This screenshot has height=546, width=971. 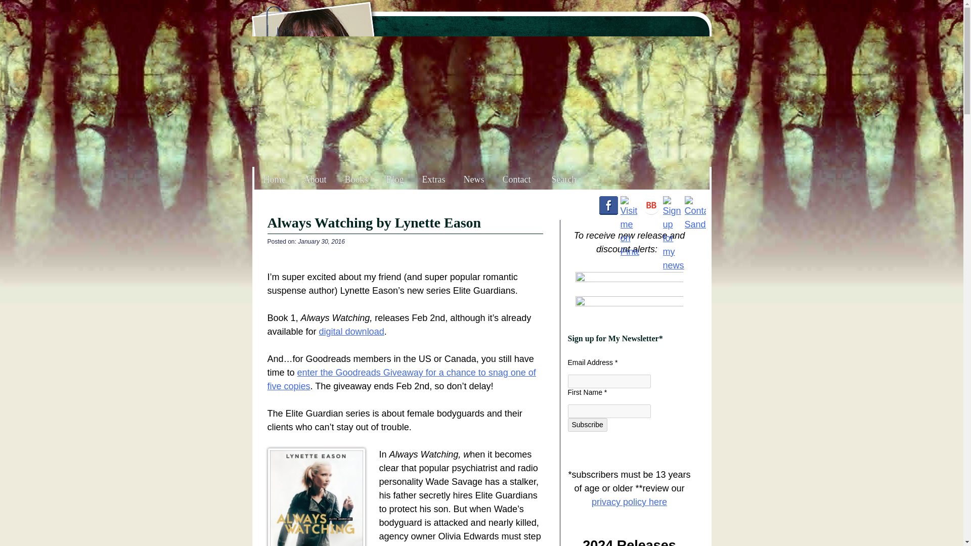 What do you see at coordinates (587, 425) in the screenshot?
I see `Subscribe` at bounding box center [587, 425].